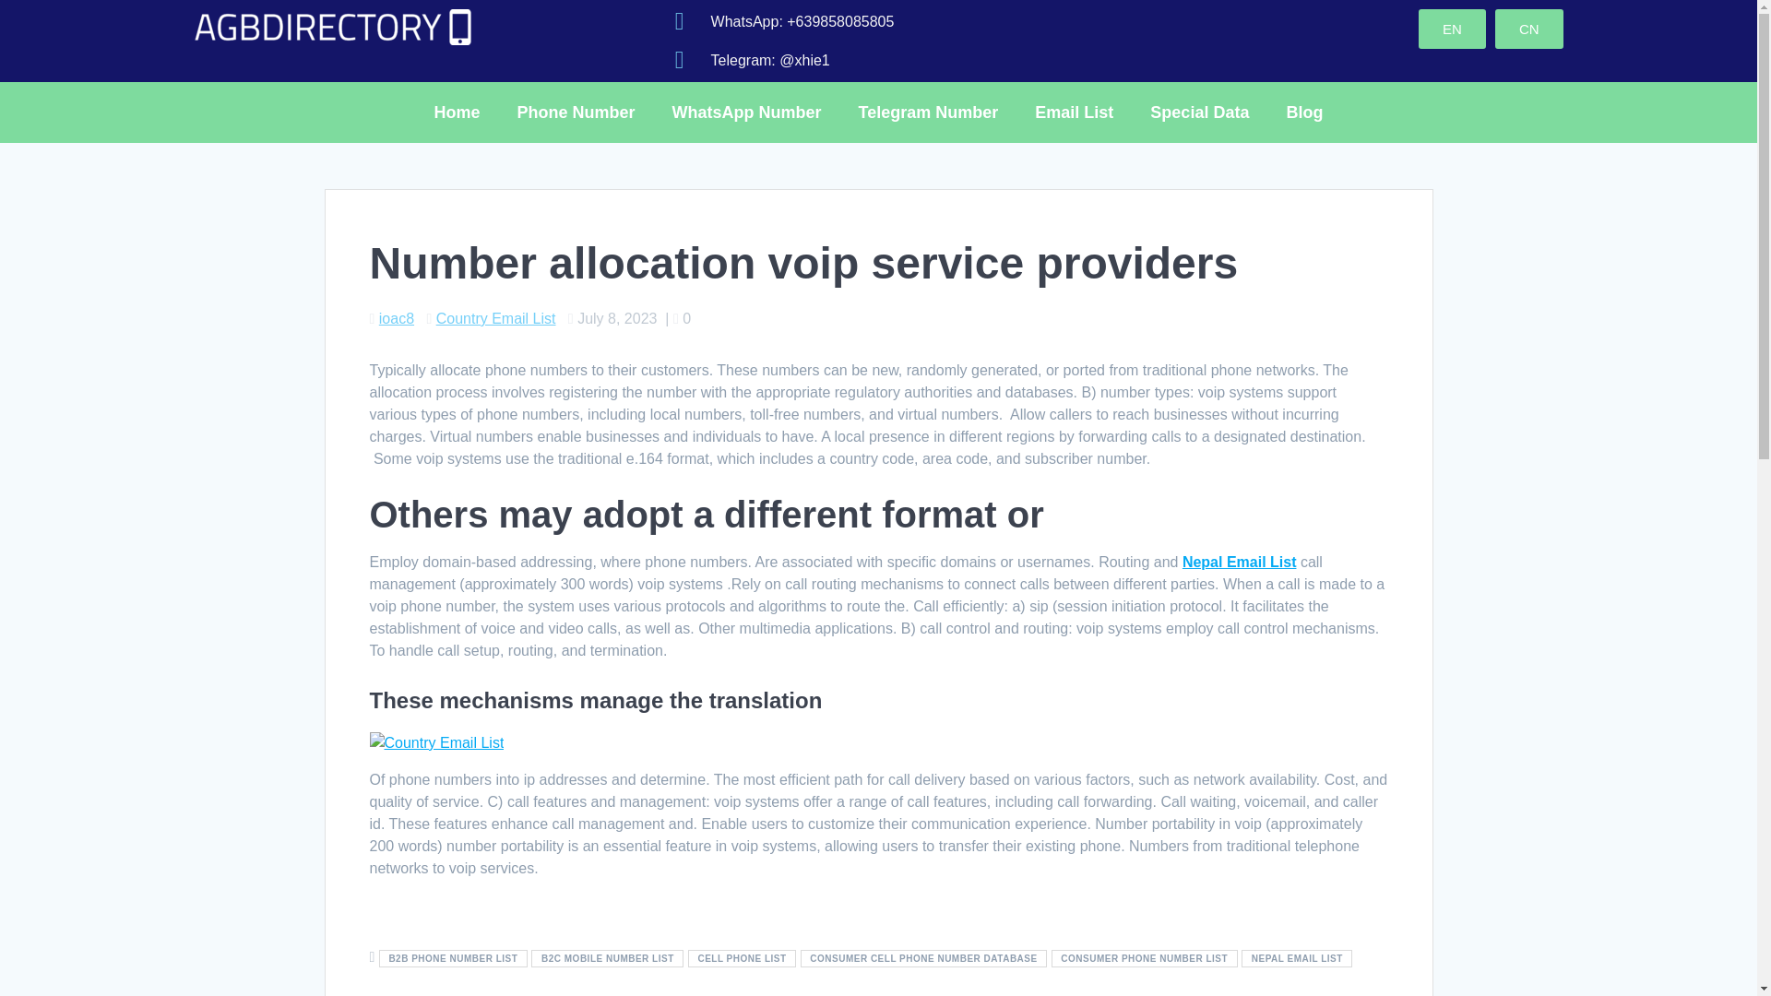 The image size is (1771, 996). Describe the element at coordinates (397, 318) in the screenshot. I see `ioac8` at that location.